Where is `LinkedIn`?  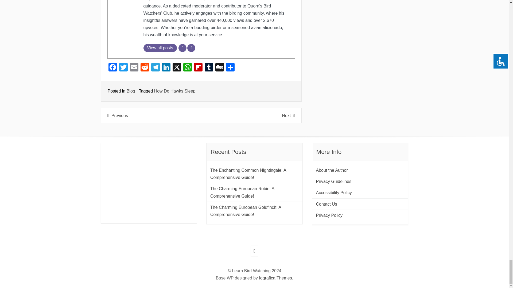
LinkedIn is located at coordinates (166, 68).